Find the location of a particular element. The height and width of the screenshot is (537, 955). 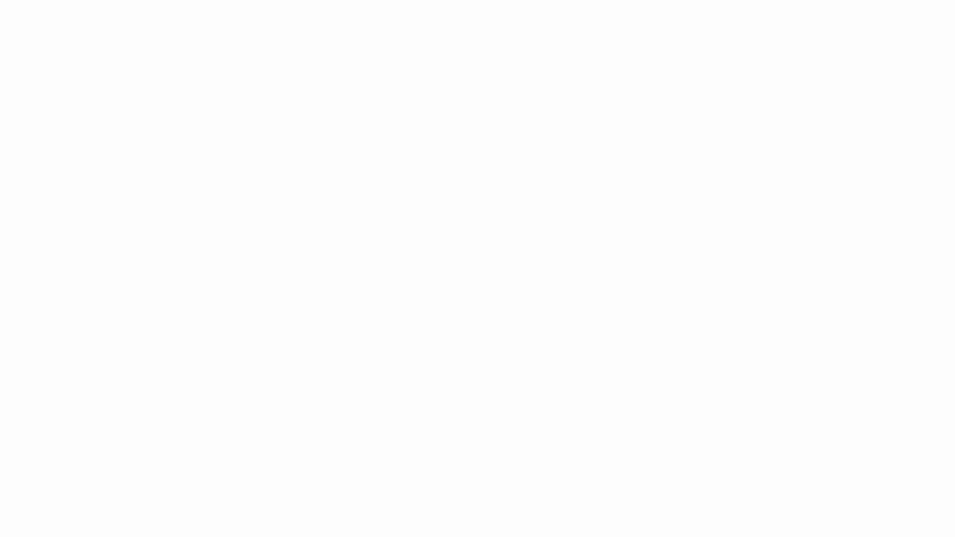

Percent Style is located at coordinates (583, 89).